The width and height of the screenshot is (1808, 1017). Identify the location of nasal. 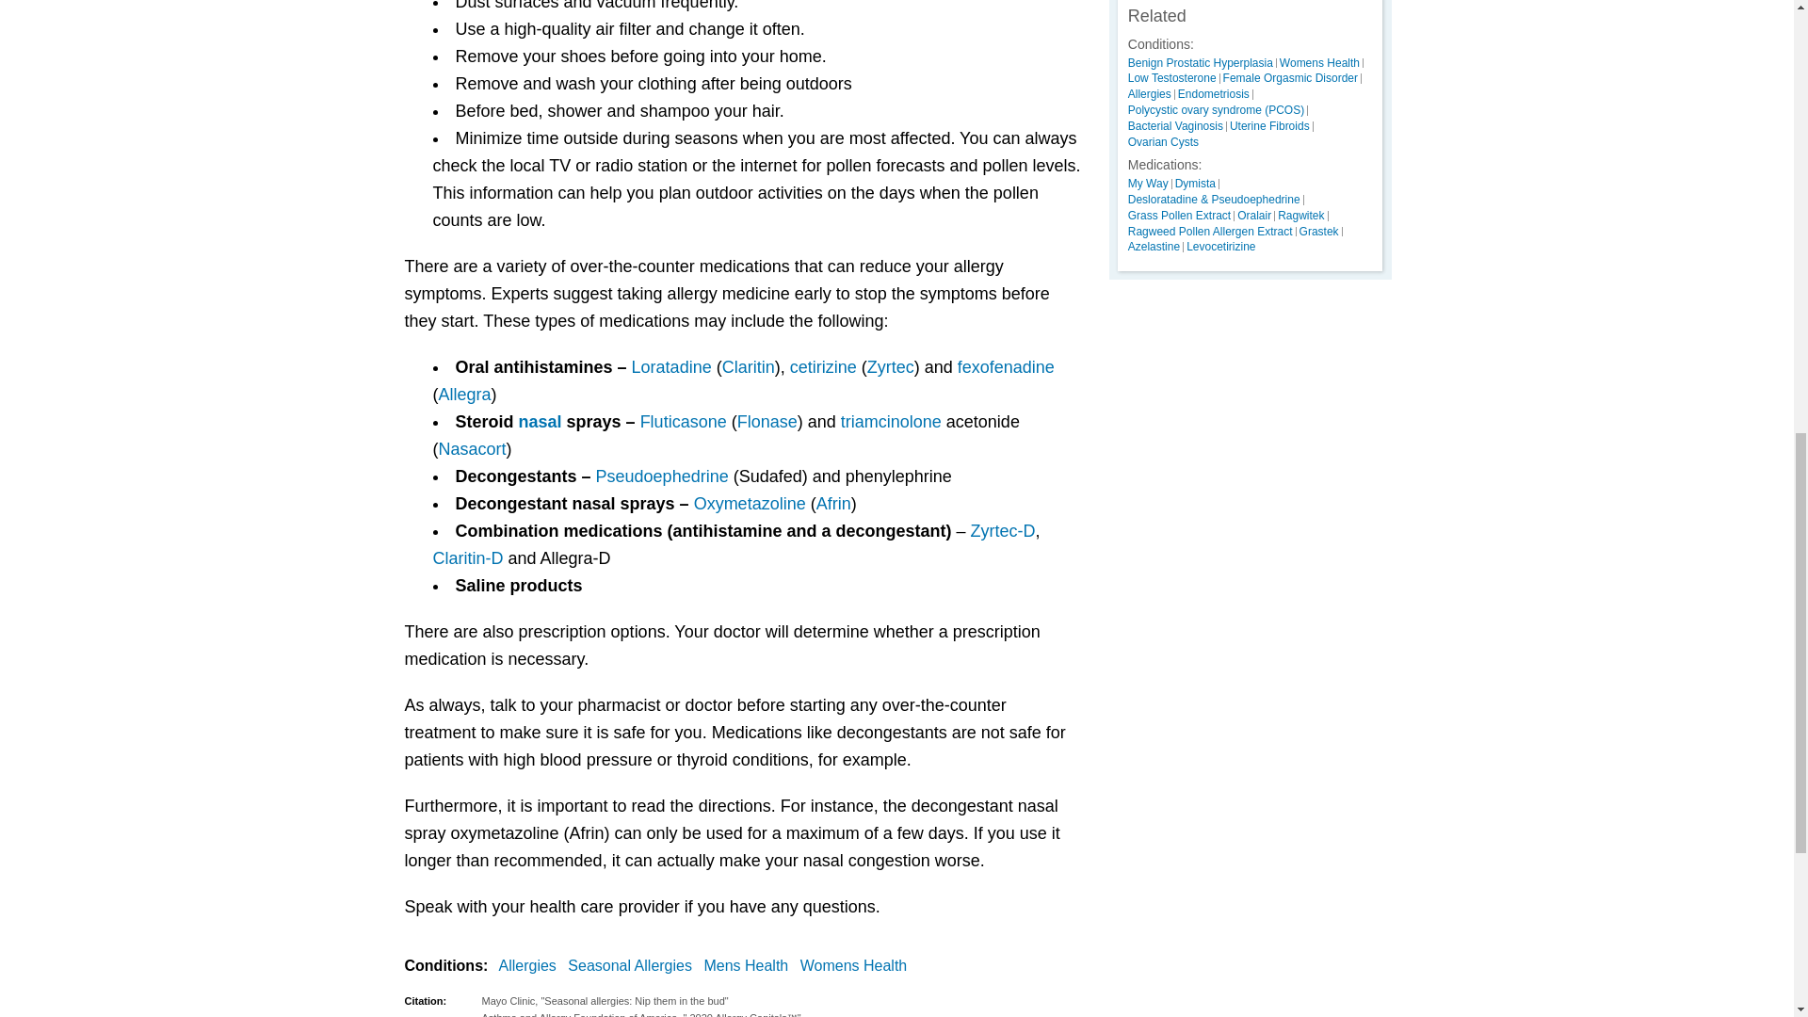
(541, 422).